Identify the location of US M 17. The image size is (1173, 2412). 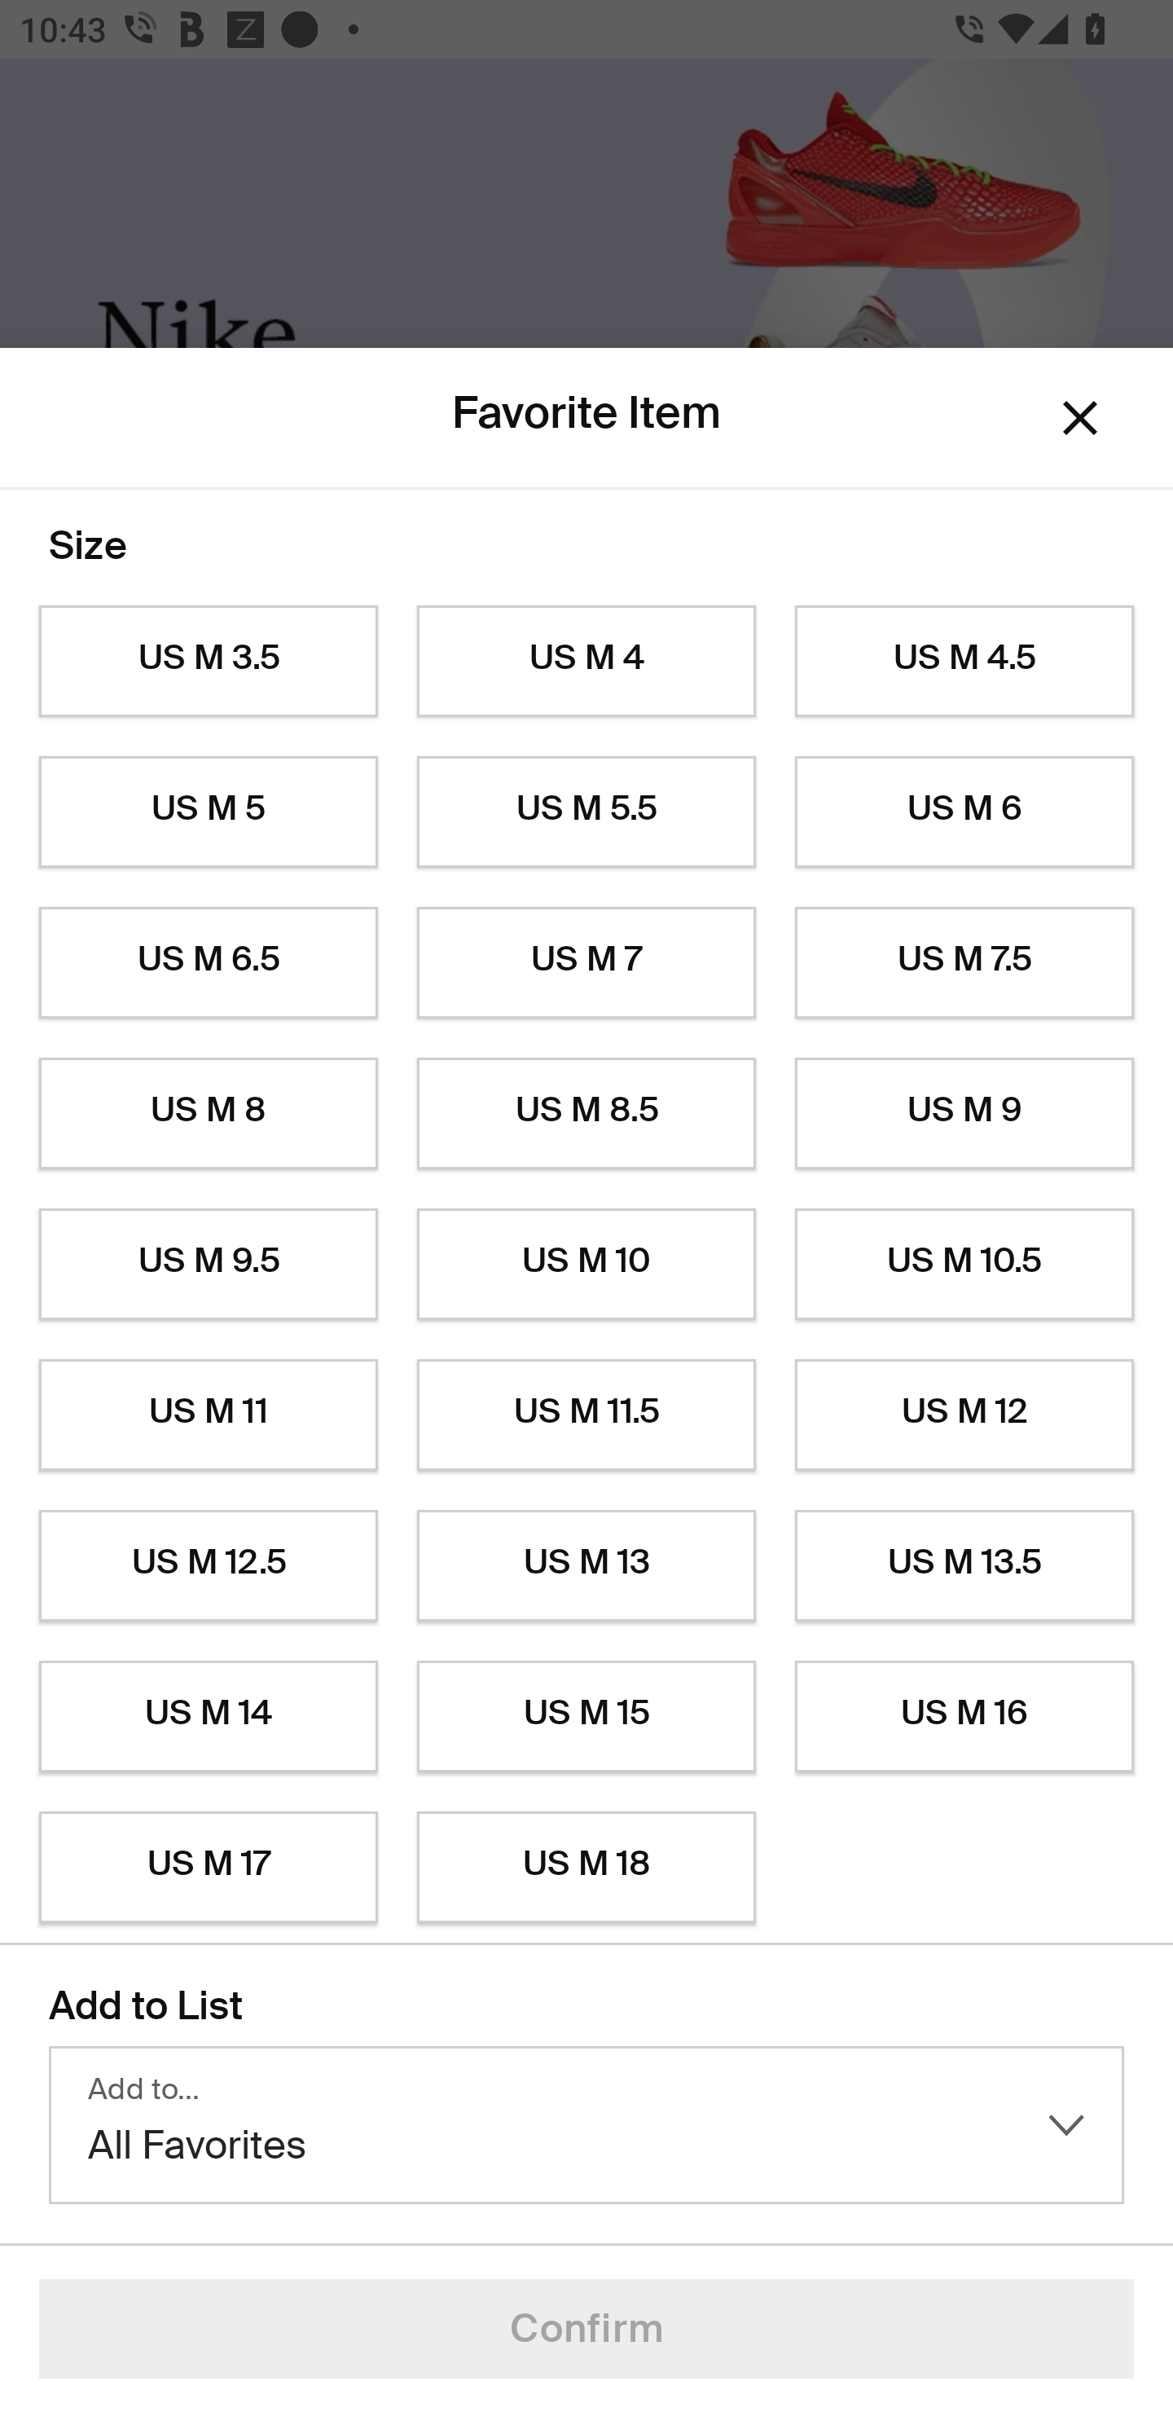
(208, 1868).